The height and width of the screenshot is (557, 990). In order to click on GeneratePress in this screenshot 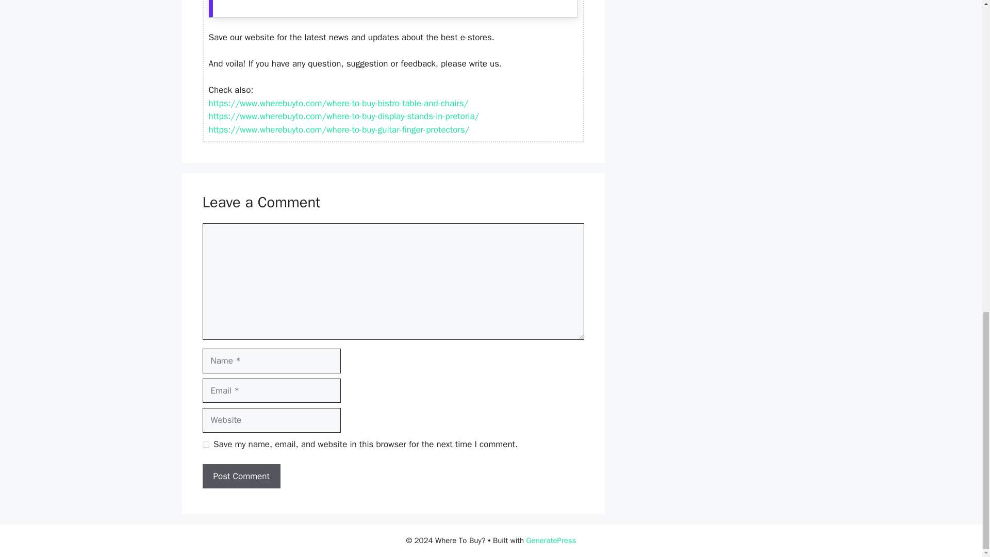, I will do `click(551, 540)`.